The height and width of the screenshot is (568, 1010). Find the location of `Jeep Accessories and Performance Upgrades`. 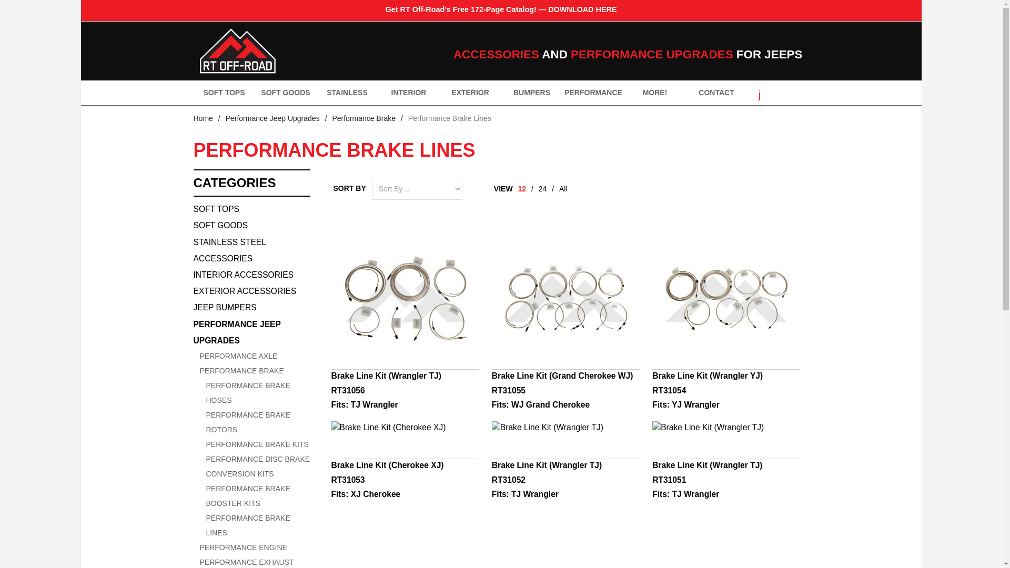

Jeep Accessories and Performance Upgrades is located at coordinates (238, 51).